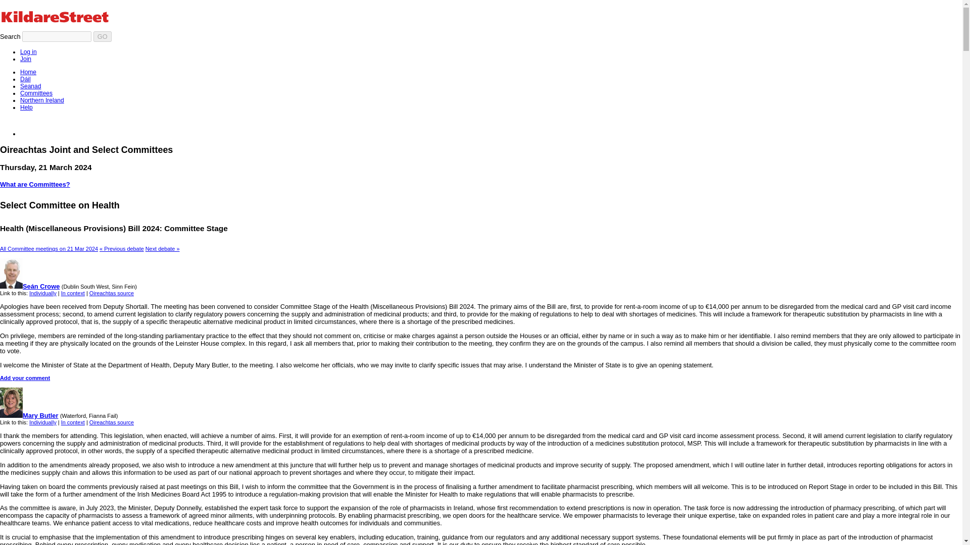 Image resolution: width=970 pixels, height=545 pixels. What do you see at coordinates (42, 100) in the screenshot?
I see `Debates of the Northern Ireland Assembly` at bounding box center [42, 100].